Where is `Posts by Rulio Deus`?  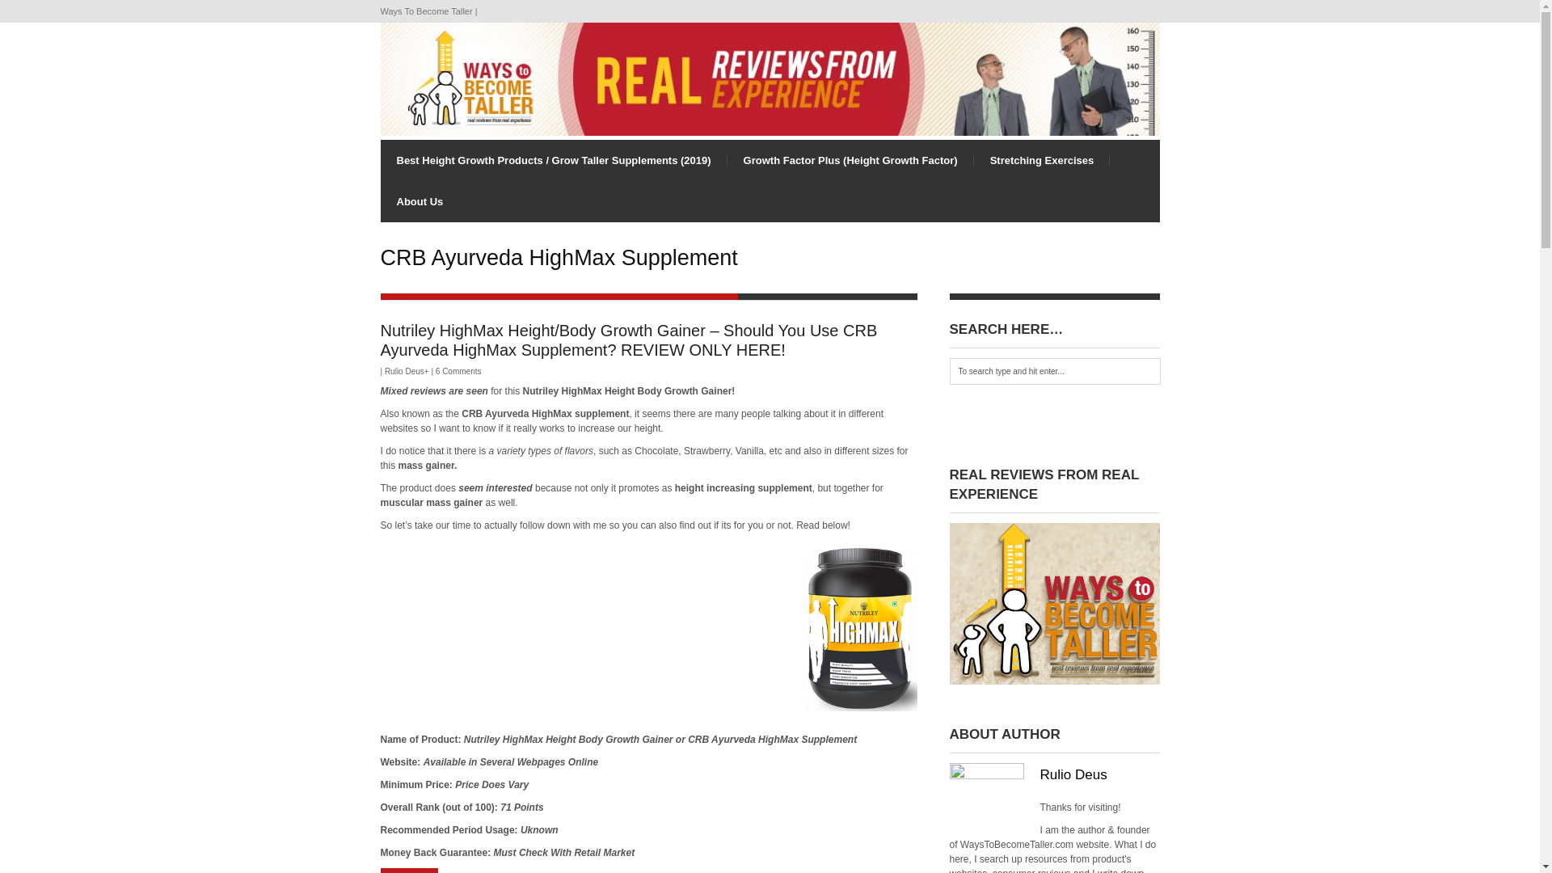 Posts by Rulio Deus is located at coordinates (404, 371).